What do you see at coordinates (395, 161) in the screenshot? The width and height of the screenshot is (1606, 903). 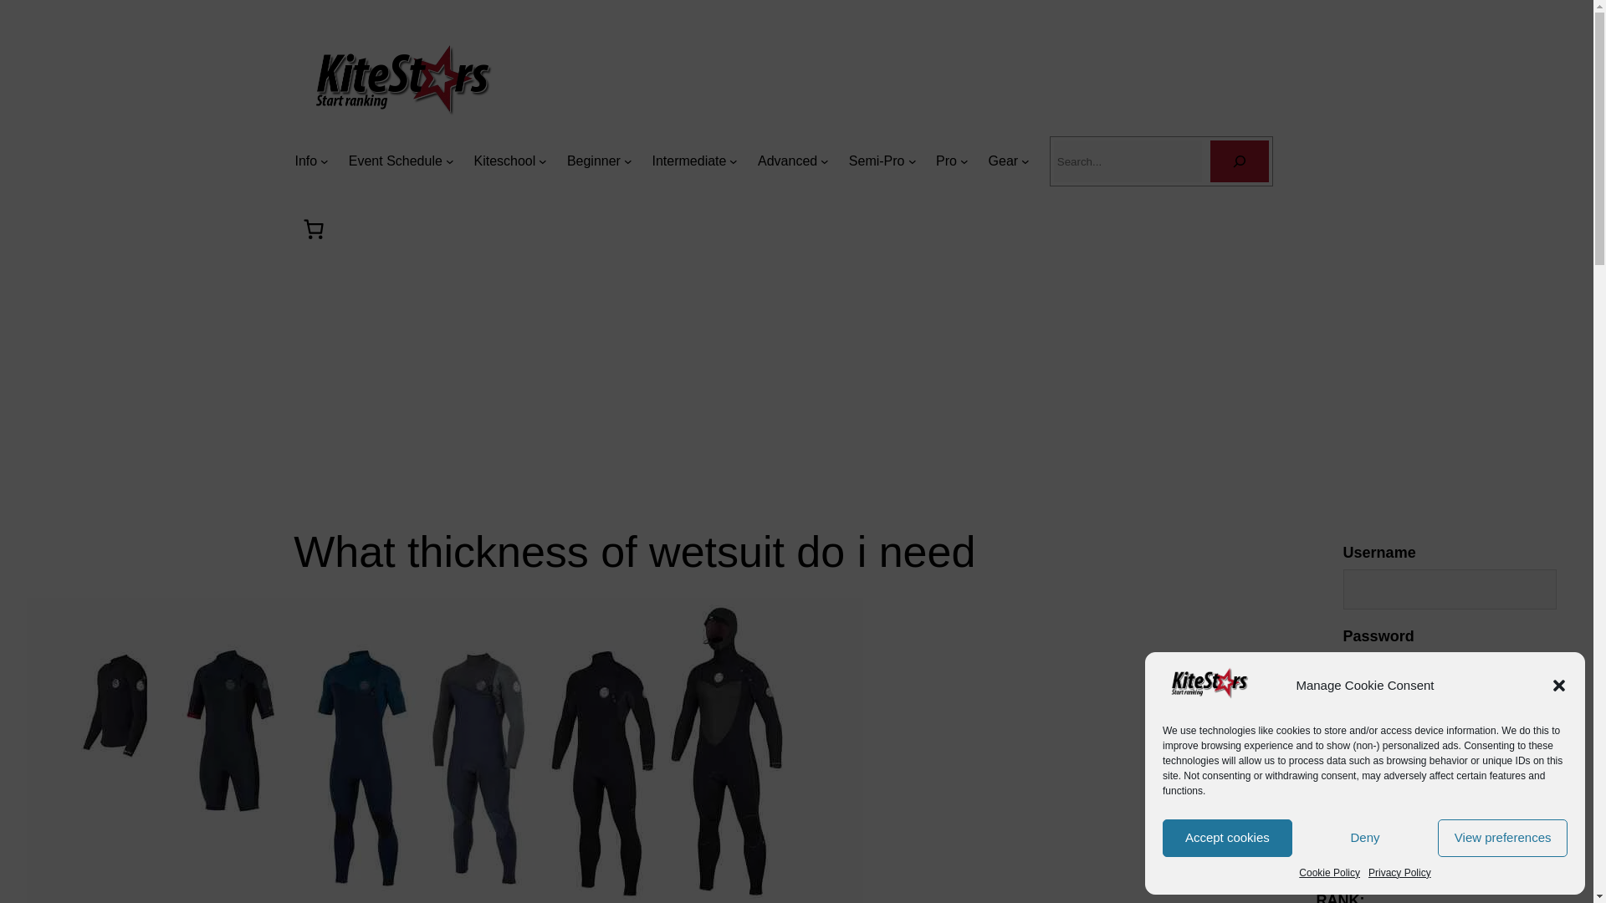 I see `Event Schedule` at bounding box center [395, 161].